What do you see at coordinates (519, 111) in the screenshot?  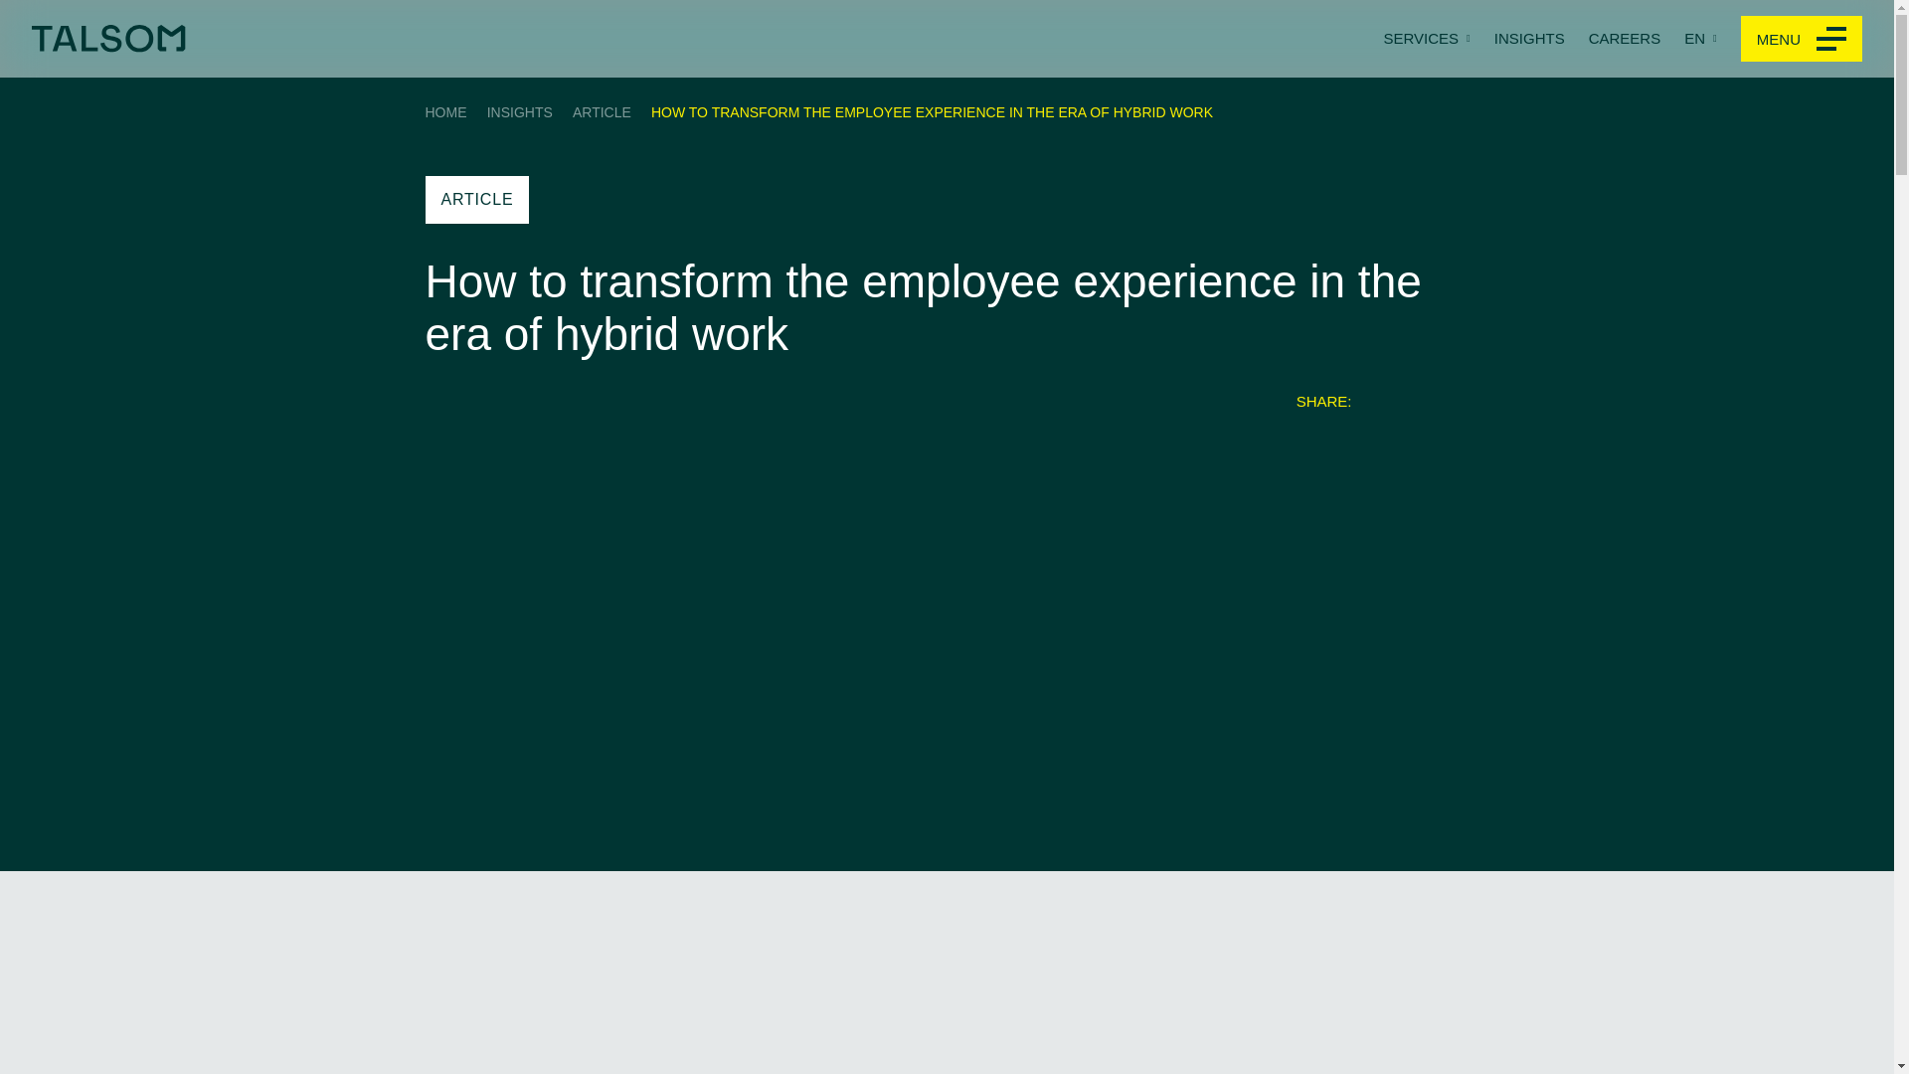 I see `INSIGHTS` at bounding box center [519, 111].